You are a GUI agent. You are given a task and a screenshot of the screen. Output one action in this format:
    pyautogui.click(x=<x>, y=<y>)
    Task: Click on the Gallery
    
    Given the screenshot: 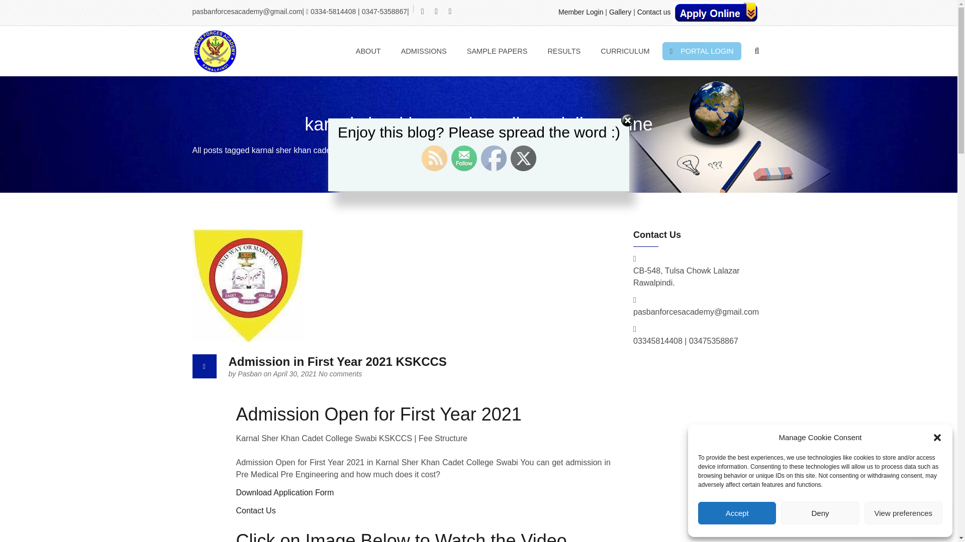 What is the action you would take?
    pyautogui.click(x=620, y=12)
    